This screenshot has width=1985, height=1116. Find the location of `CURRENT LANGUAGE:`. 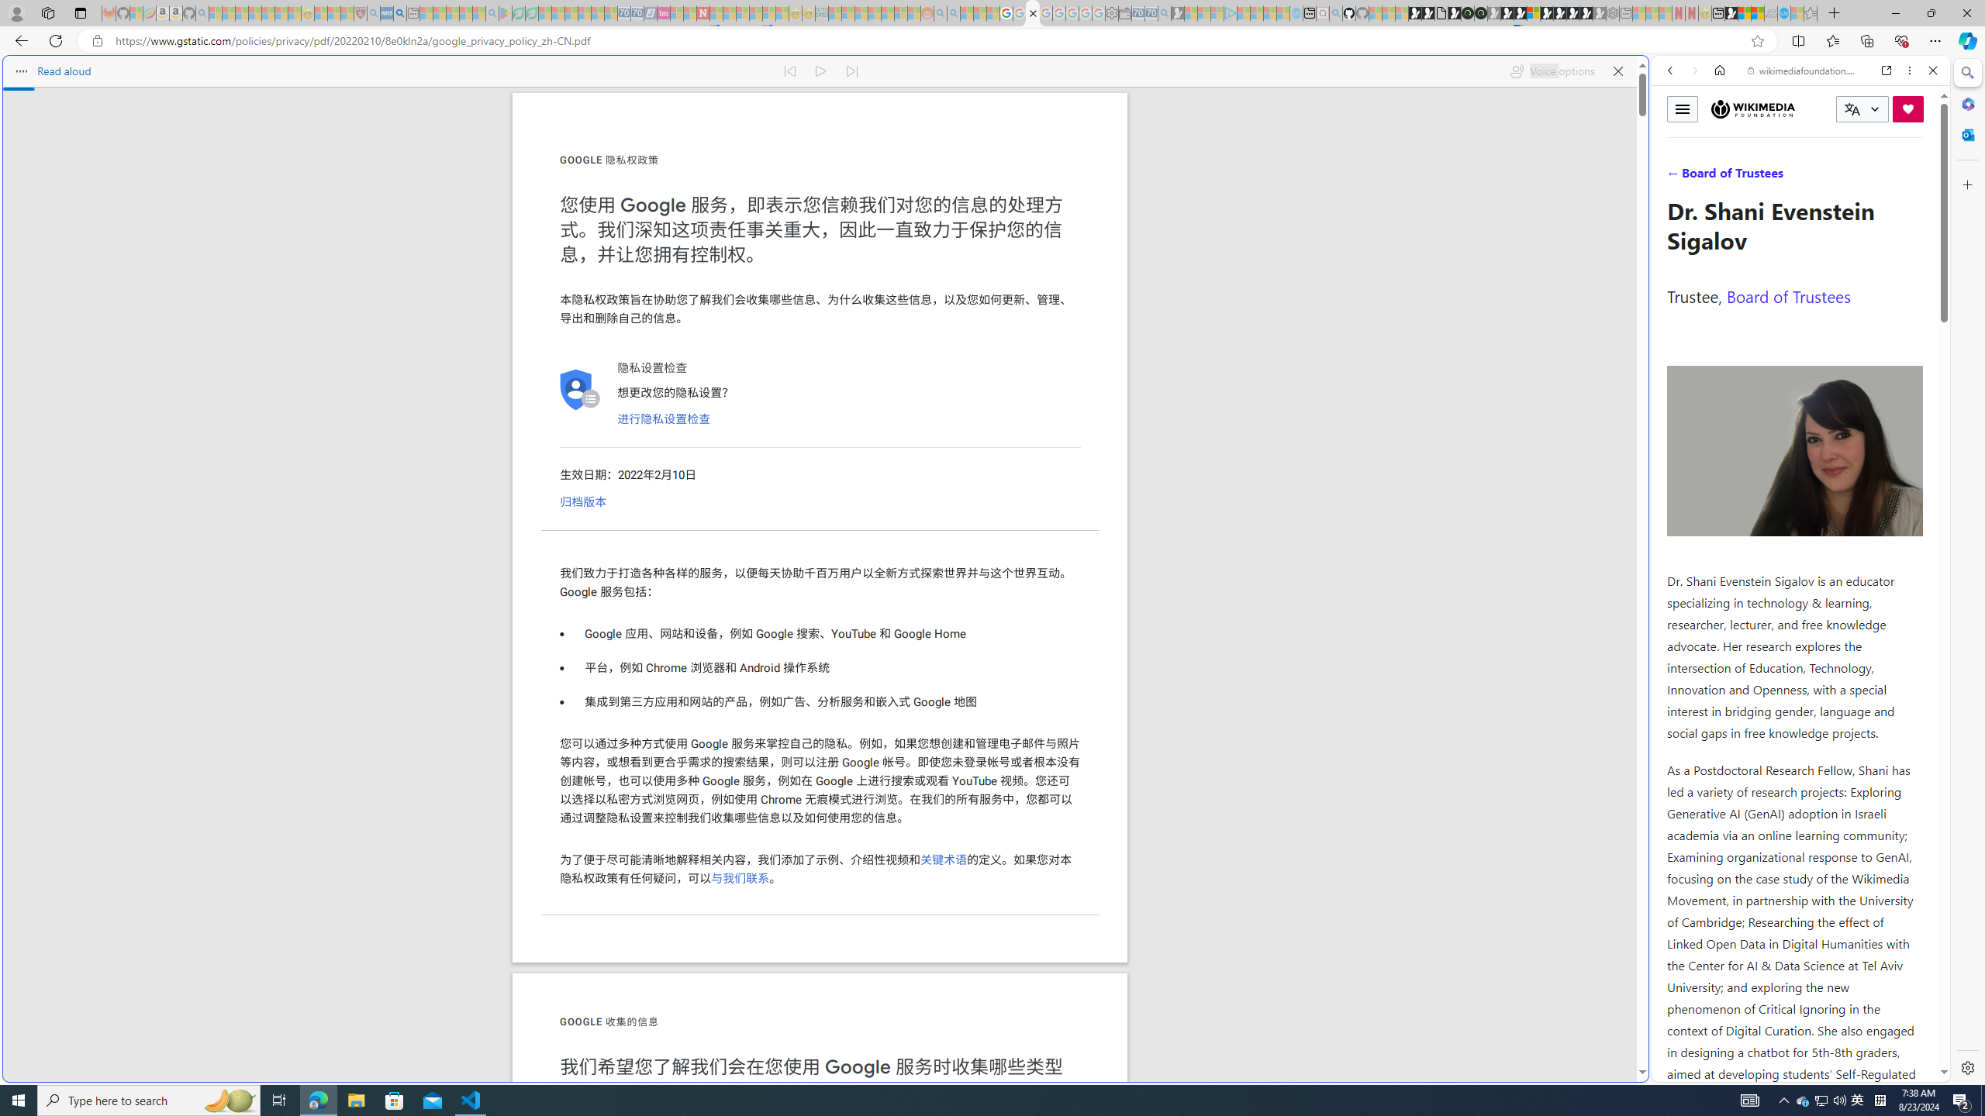

CURRENT LANGUAGE: is located at coordinates (1862, 108).